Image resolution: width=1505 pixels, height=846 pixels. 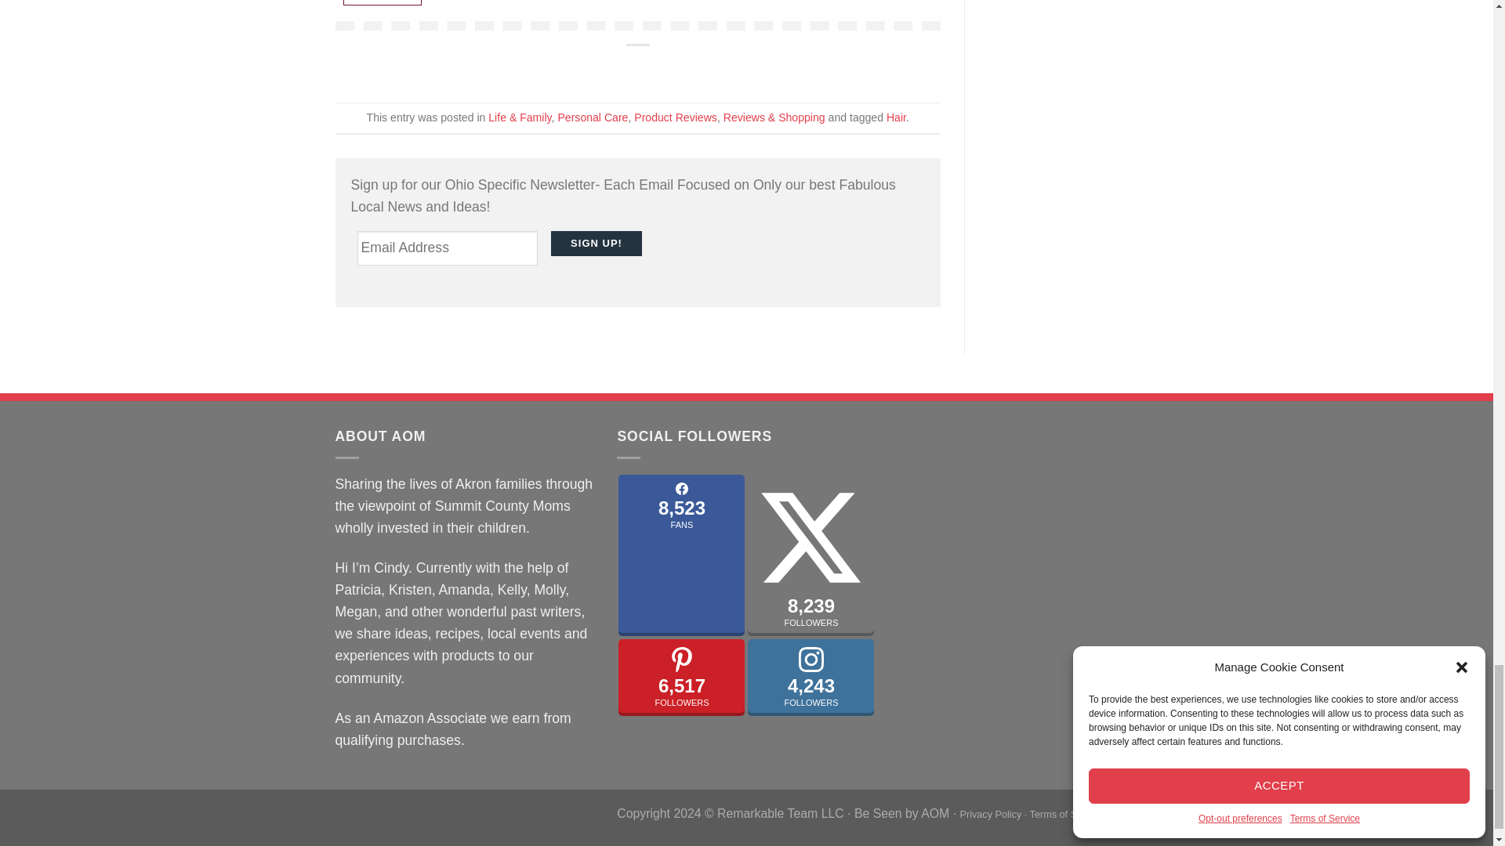 What do you see at coordinates (596, 244) in the screenshot?
I see `Sign up!` at bounding box center [596, 244].